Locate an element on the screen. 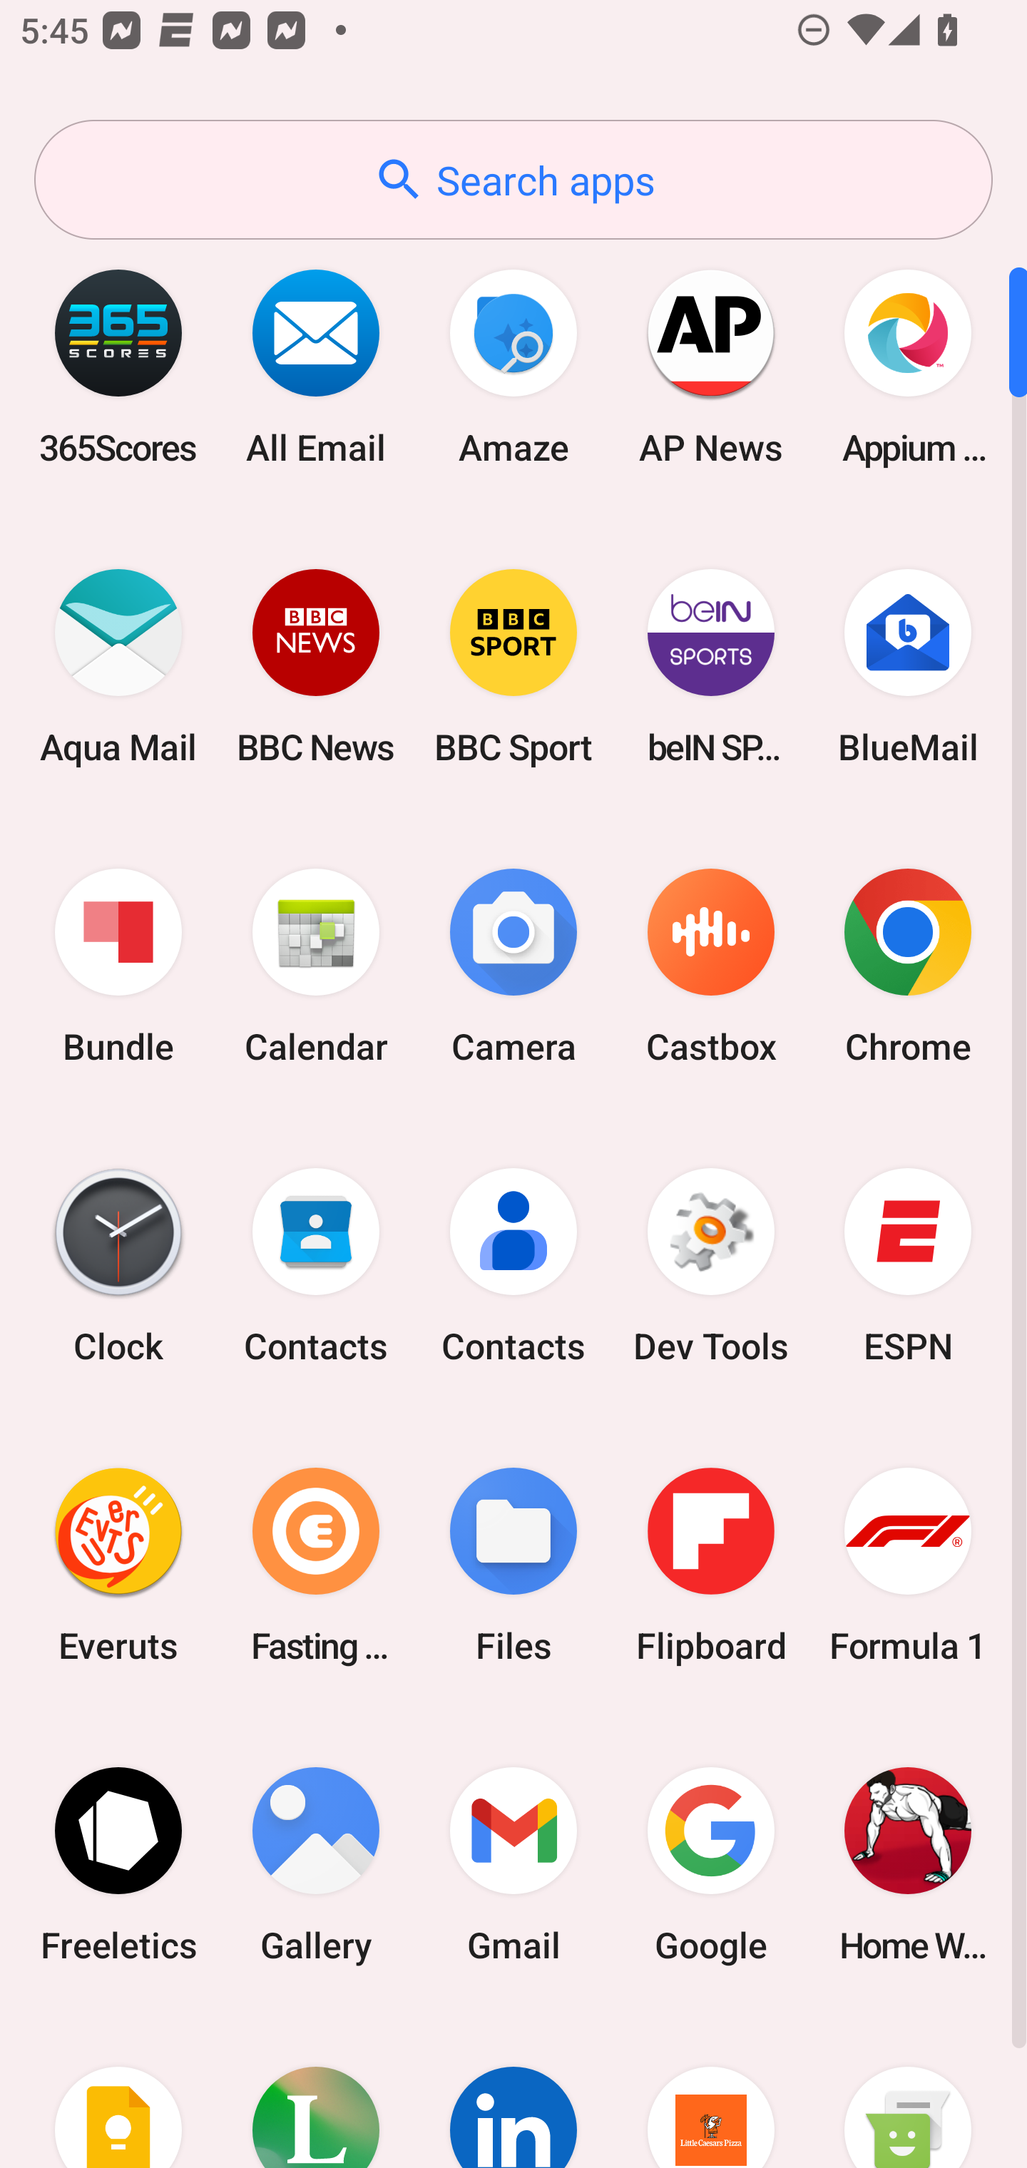 This screenshot has width=1027, height=2168. Calendar is located at coordinates (316, 967).